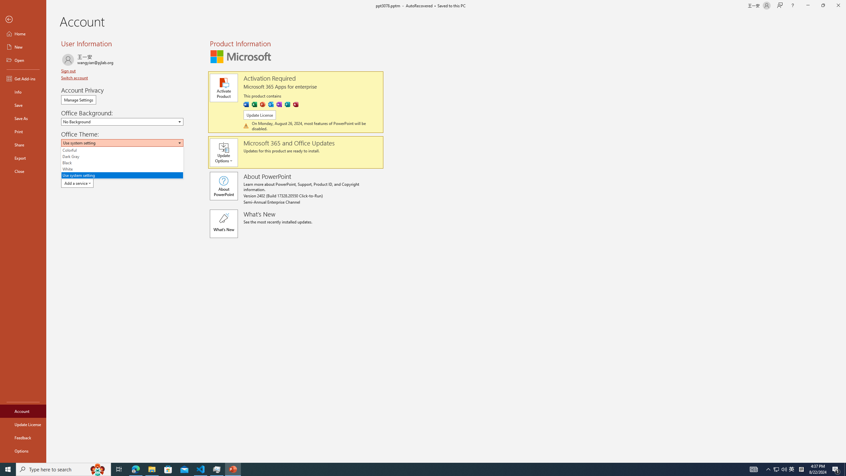 The image size is (846, 476). Describe the element at coordinates (122, 122) in the screenshot. I see `Office Background` at that location.